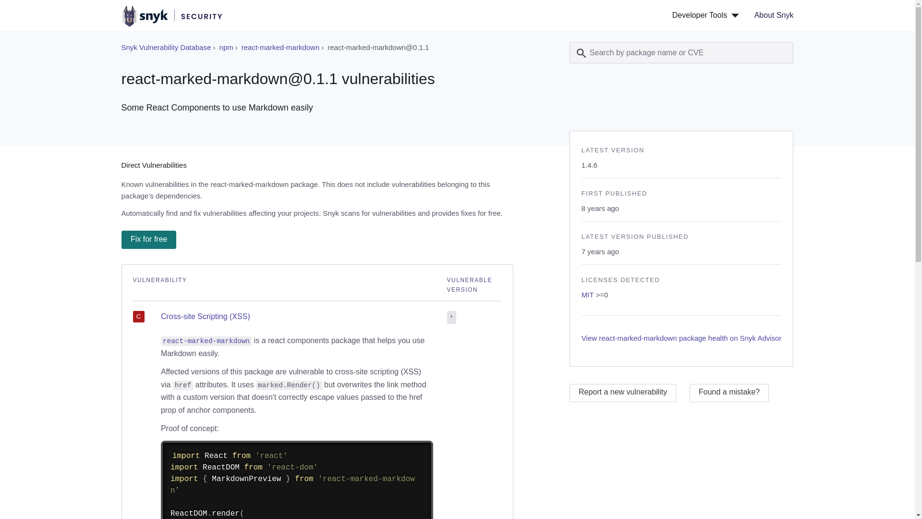 This screenshot has width=922, height=519. Describe the element at coordinates (148, 239) in the screenshot. I see `Fix for free` at that location.